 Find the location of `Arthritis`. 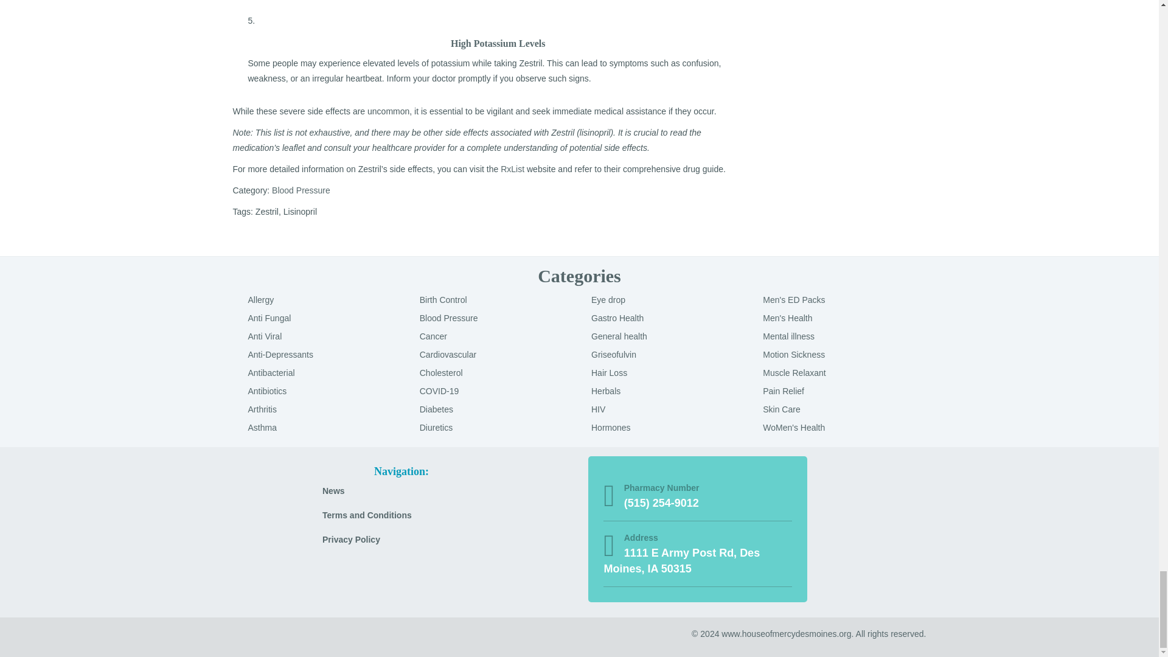

Arthritis is located at coordinates (262, 409).